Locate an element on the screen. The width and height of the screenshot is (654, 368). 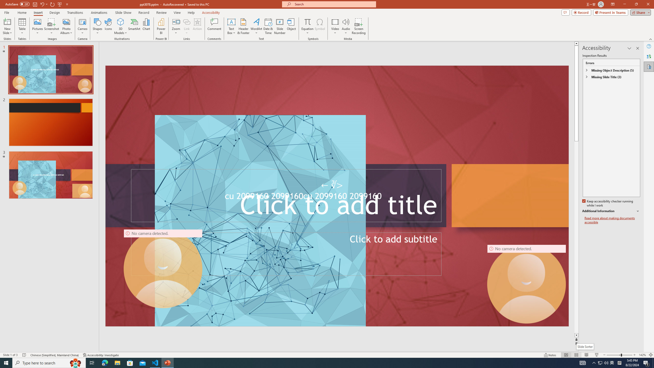
Restore Down is located at coordinates (636, 4).